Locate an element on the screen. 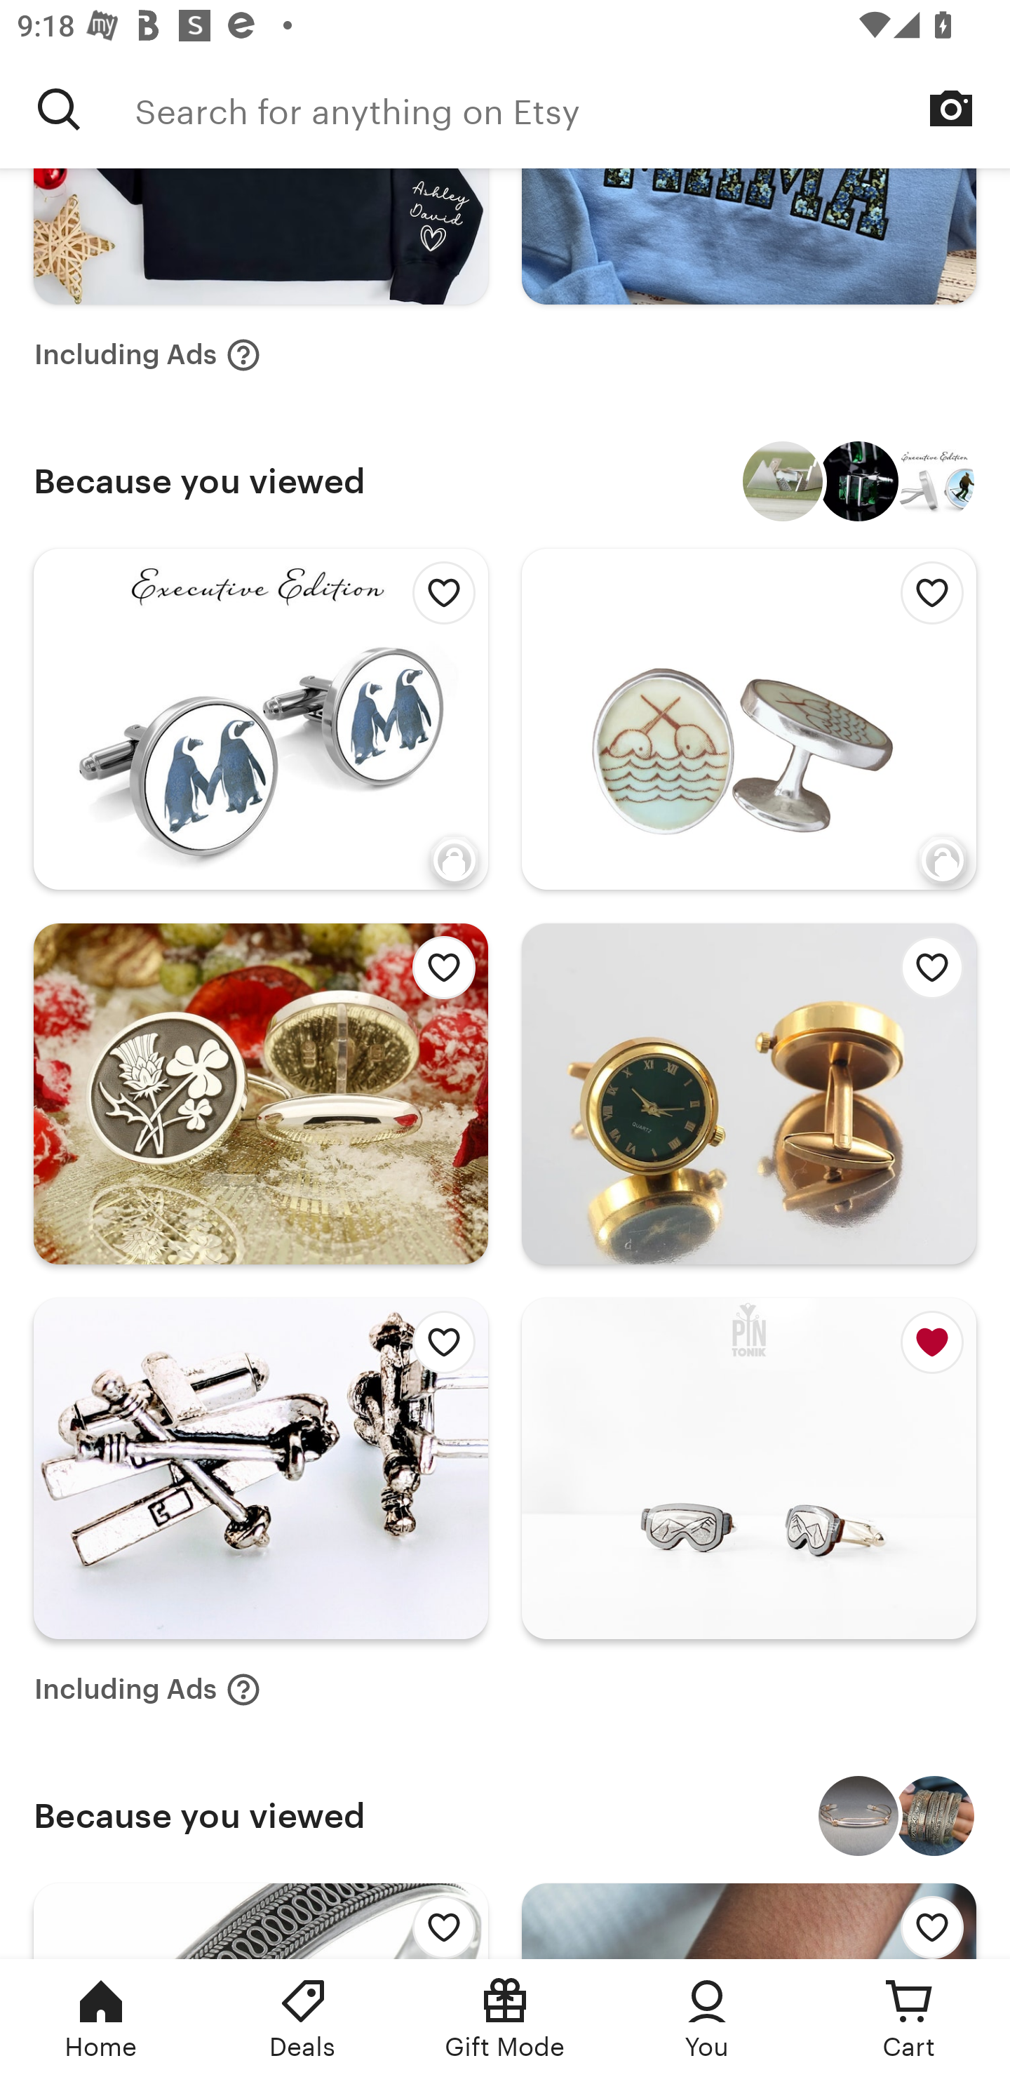 This screenshot has width=1010, height=2077. Search for anything on Etsy is located at coordinates (59, 109).